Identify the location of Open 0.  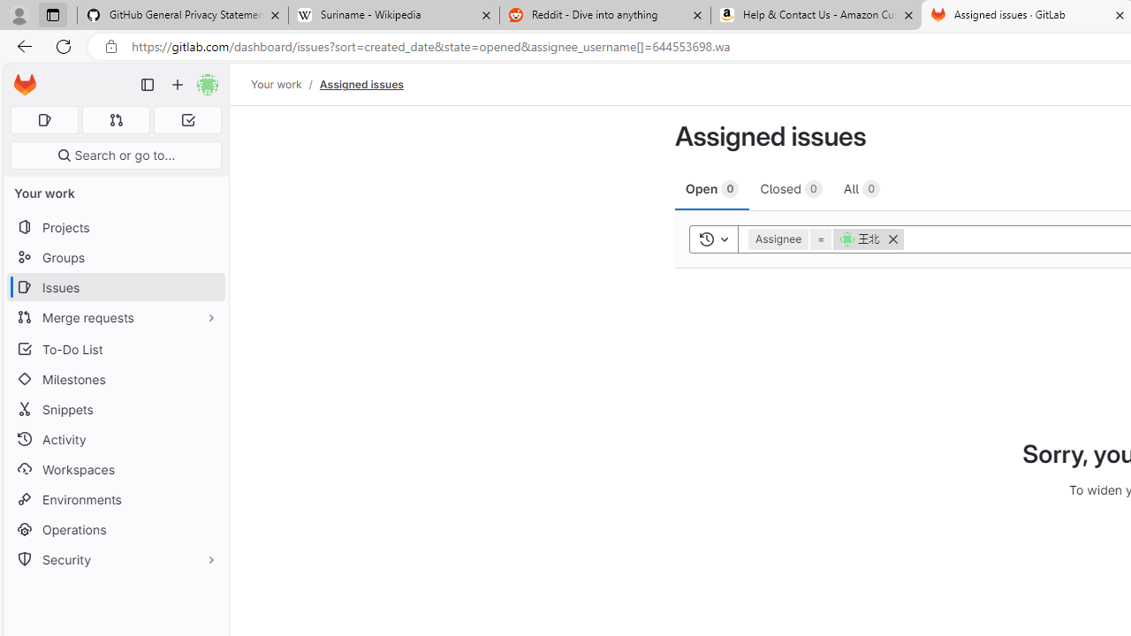
(712, 188).